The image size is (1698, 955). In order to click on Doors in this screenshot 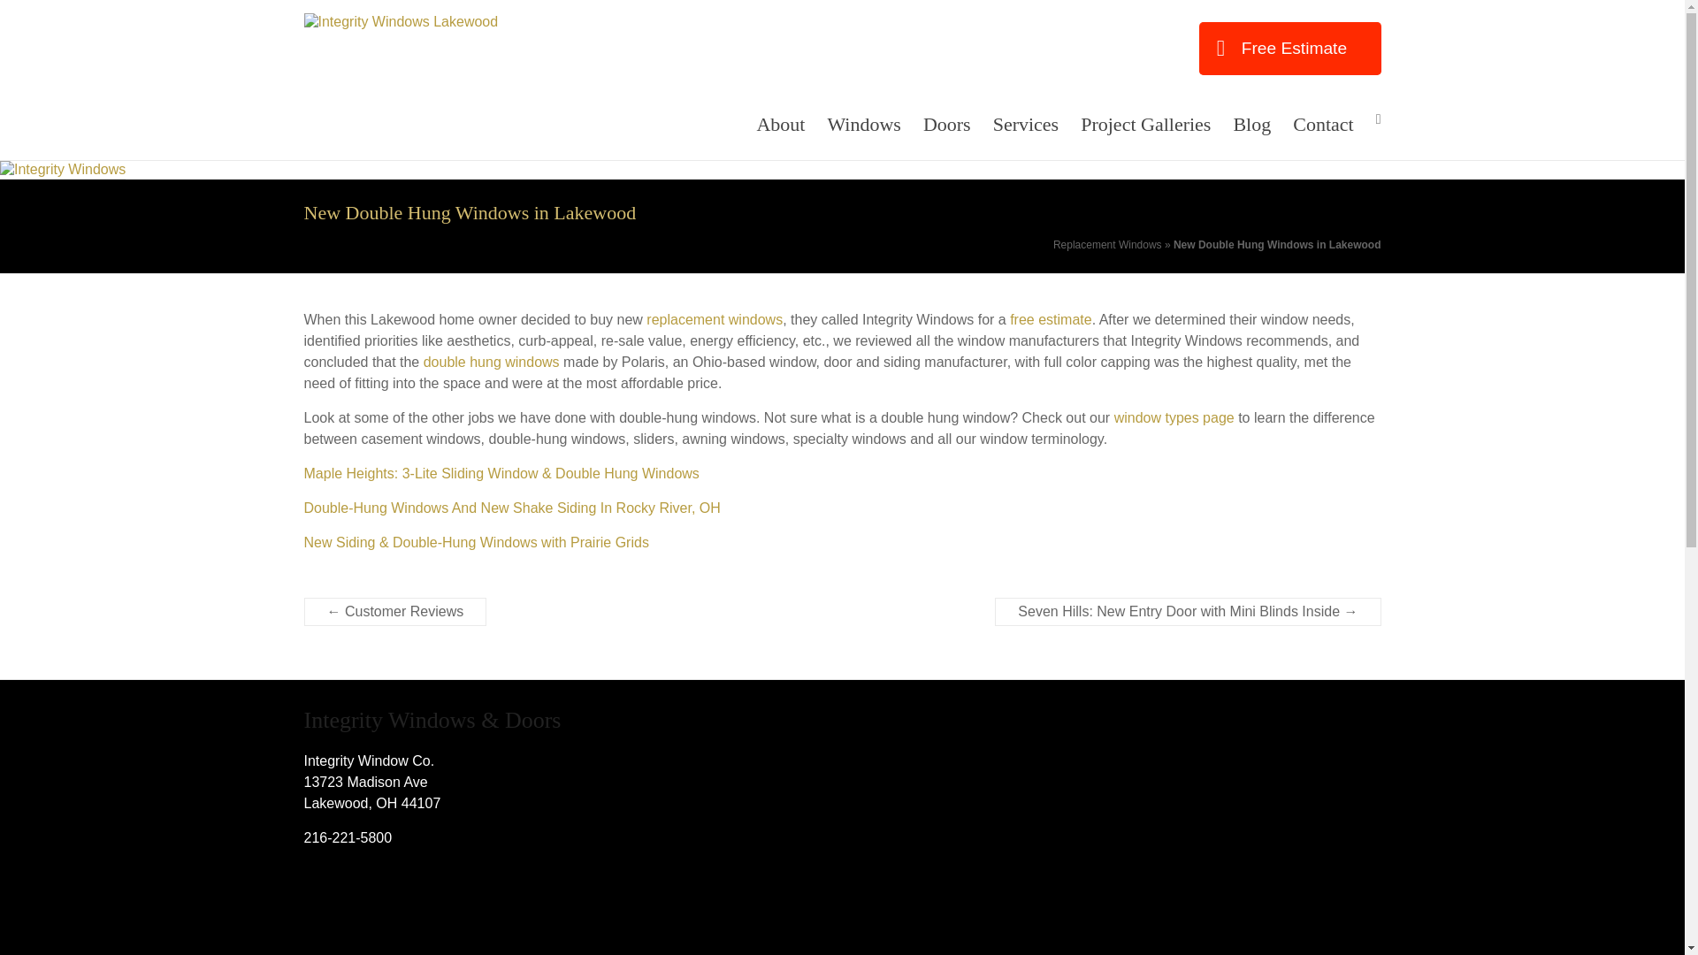, I will do `click(947, 124)`.